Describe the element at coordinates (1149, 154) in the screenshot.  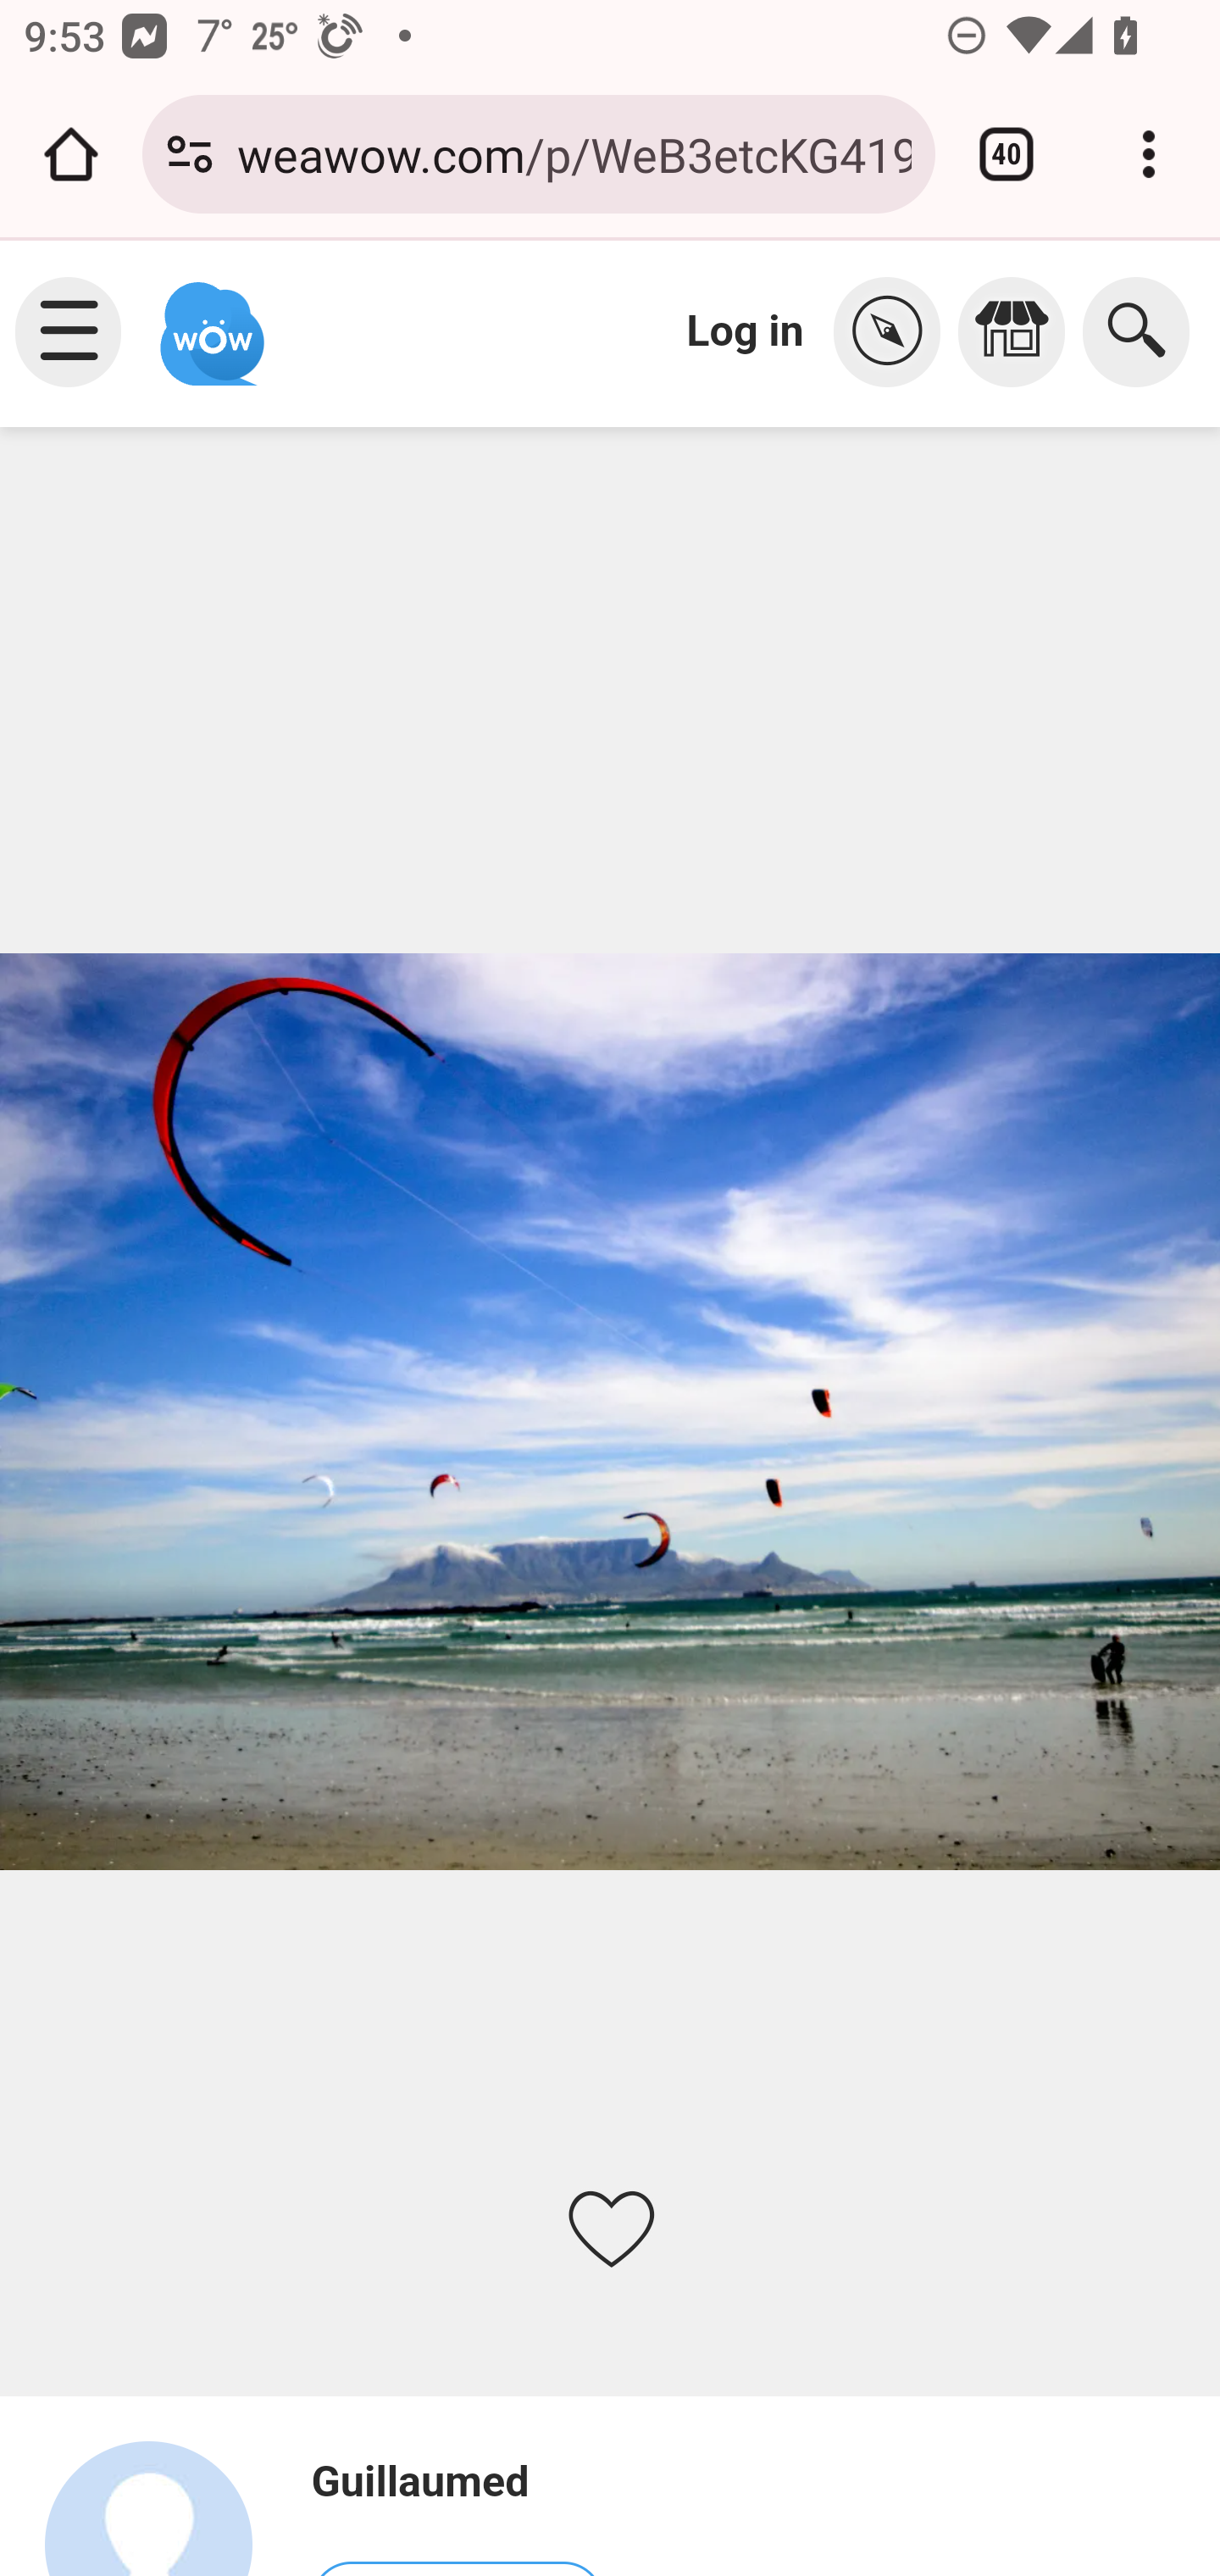
I see `Customize and control Google Chrome` at that location.